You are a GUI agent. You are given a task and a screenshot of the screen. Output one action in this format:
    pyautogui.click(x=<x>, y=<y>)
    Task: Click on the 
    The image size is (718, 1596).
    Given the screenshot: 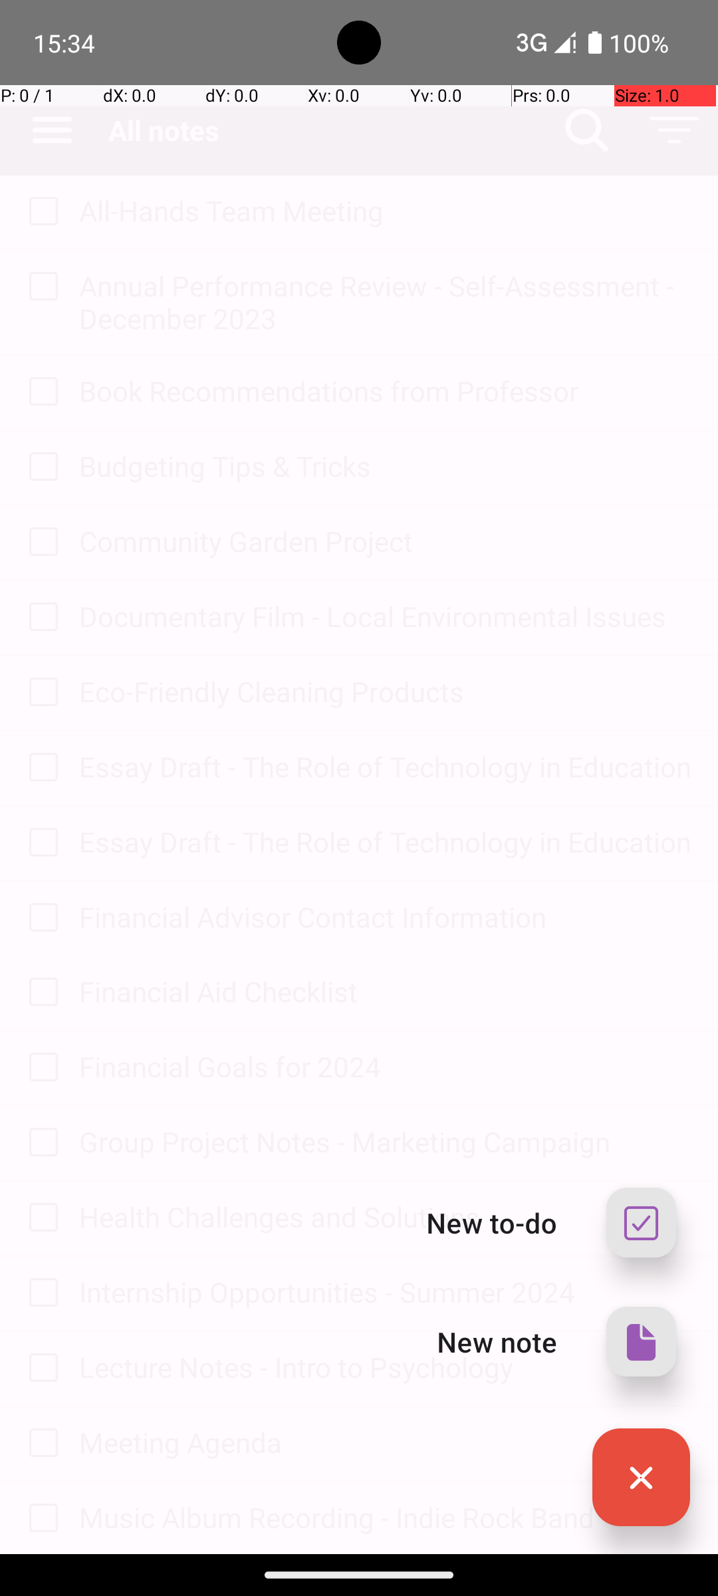 What is the action you would take?
    pyautogui.click(x=641, y=1222)
    